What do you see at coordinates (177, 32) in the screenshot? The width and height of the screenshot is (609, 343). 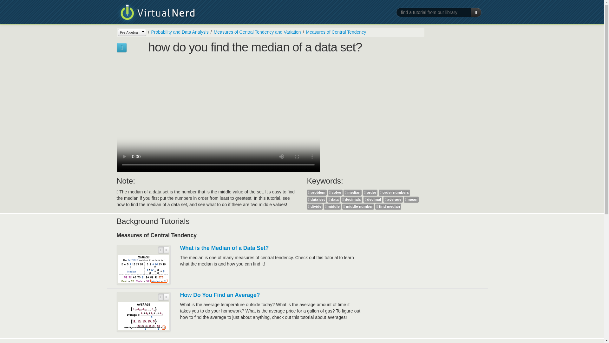 I see `Probability and Data Analysis` at bounding box center [177, 32].